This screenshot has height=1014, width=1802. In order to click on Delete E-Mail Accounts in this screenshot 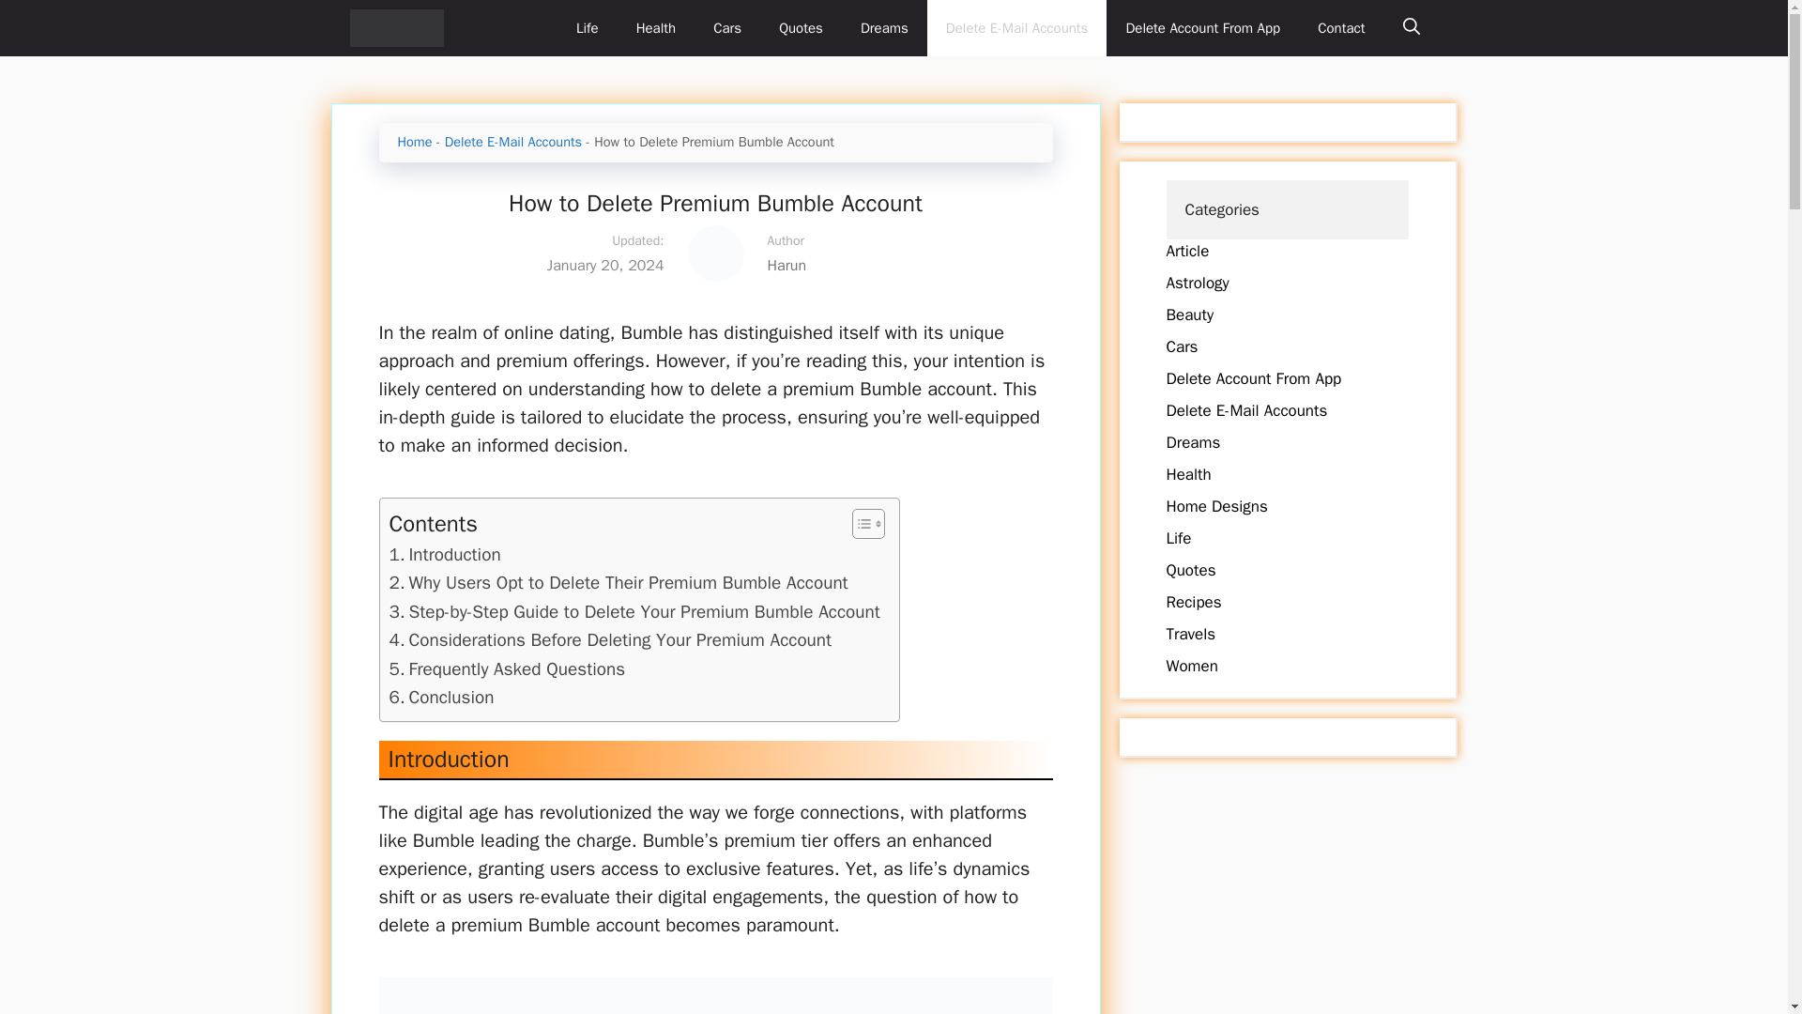, I will do `click(513, 141)`.